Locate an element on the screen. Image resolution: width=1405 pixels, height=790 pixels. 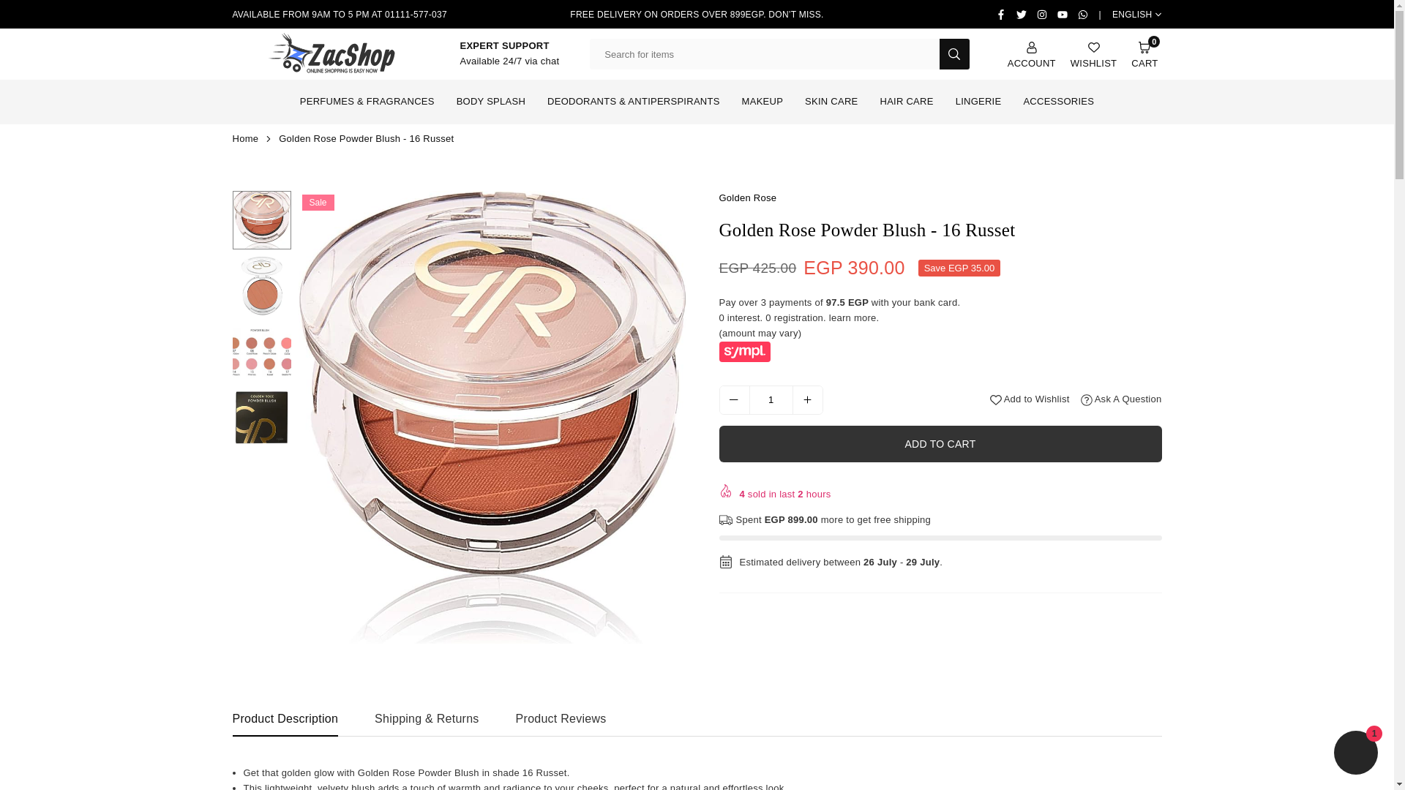
Back to the home page is located at coordinates (247, 138).